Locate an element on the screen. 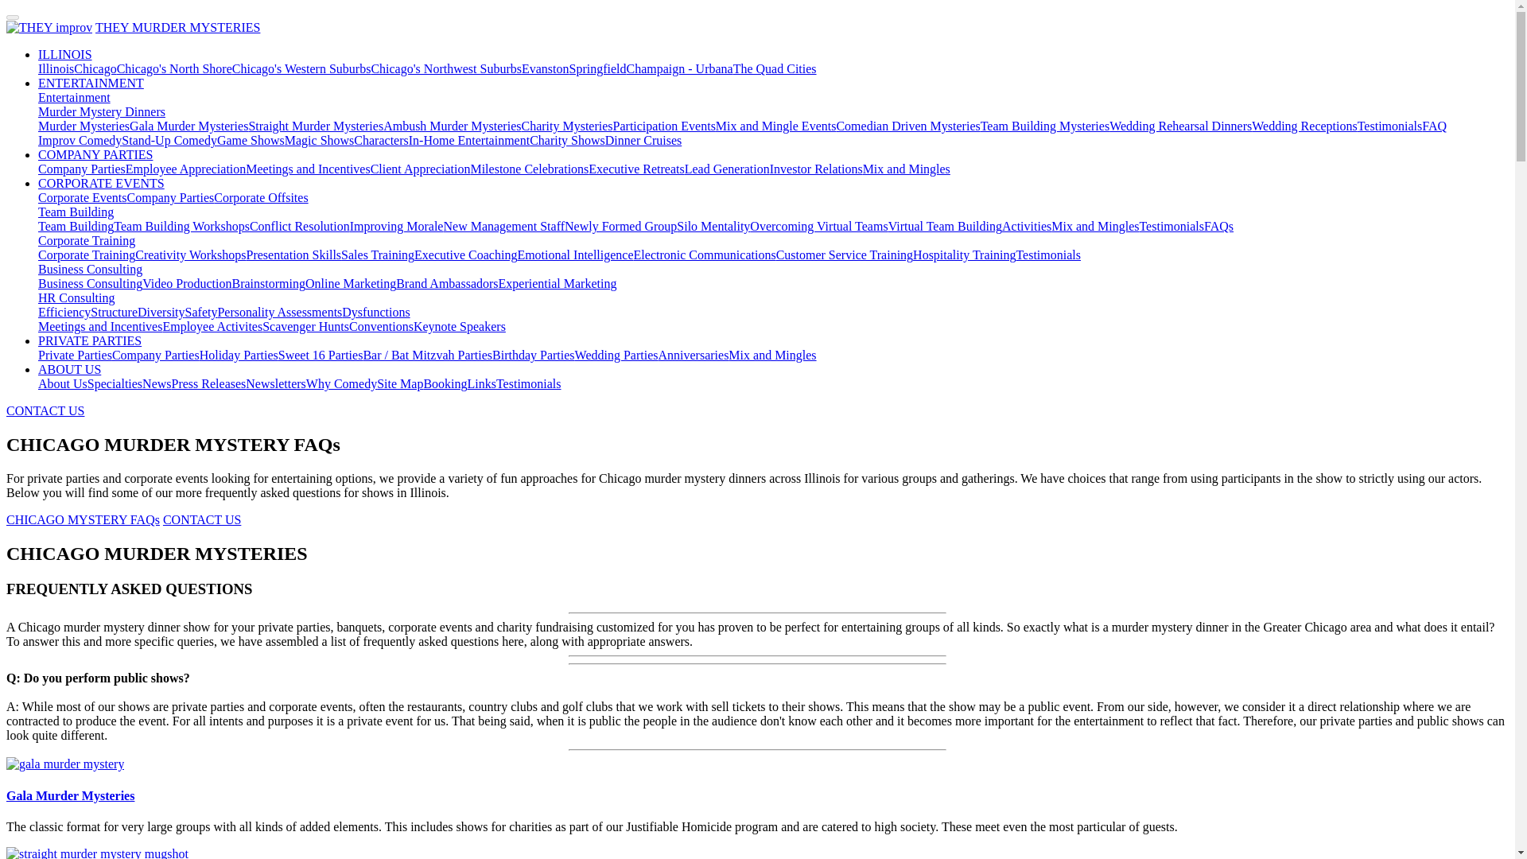 The width and height of the screenshot is (1527, 859). Participation Events is located at coordinates (665, 126).